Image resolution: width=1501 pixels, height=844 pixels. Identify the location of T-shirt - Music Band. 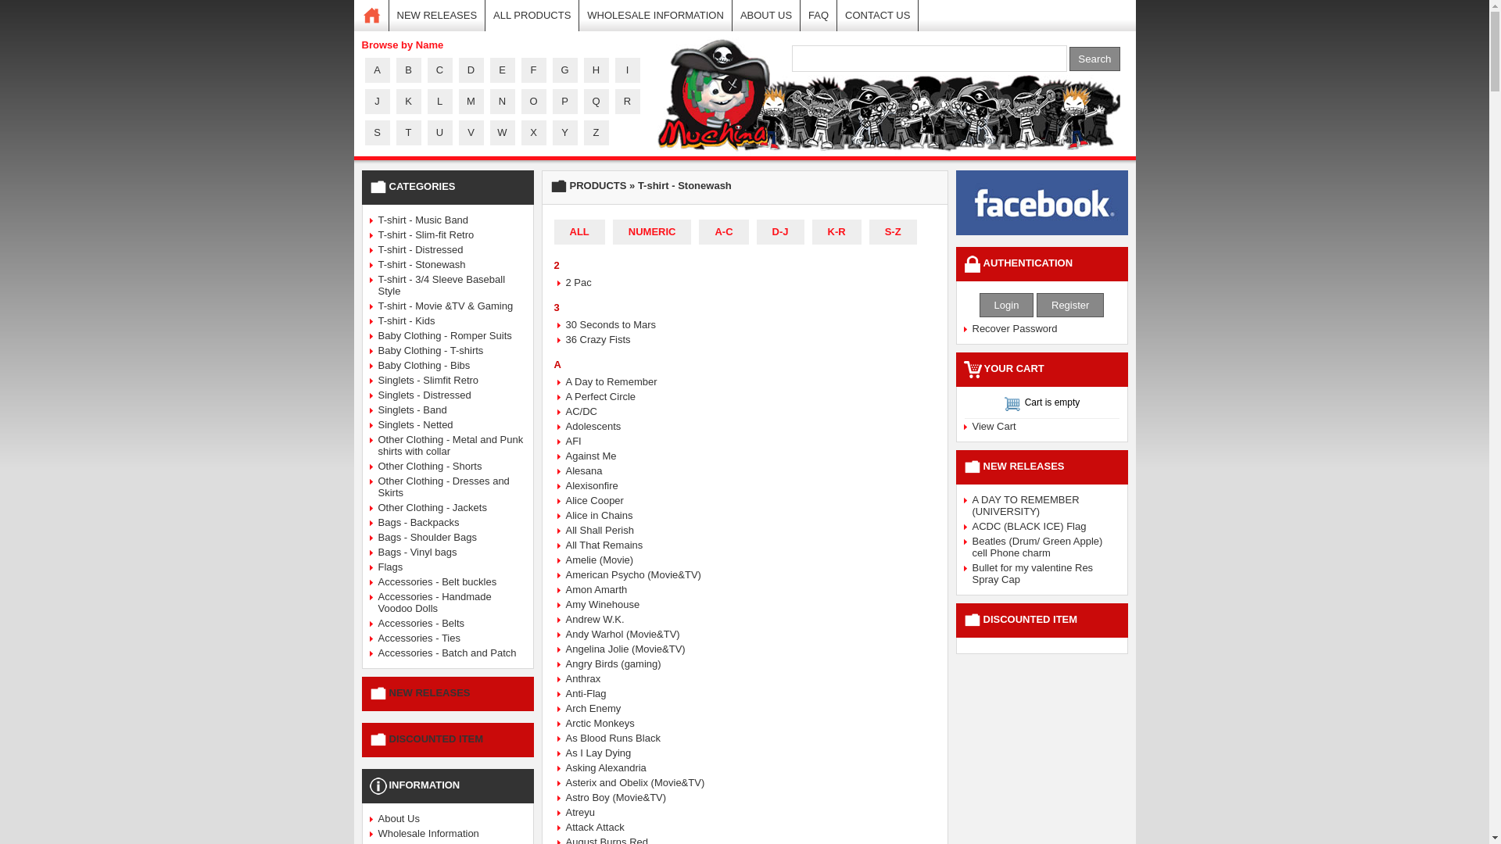
(424, 220).